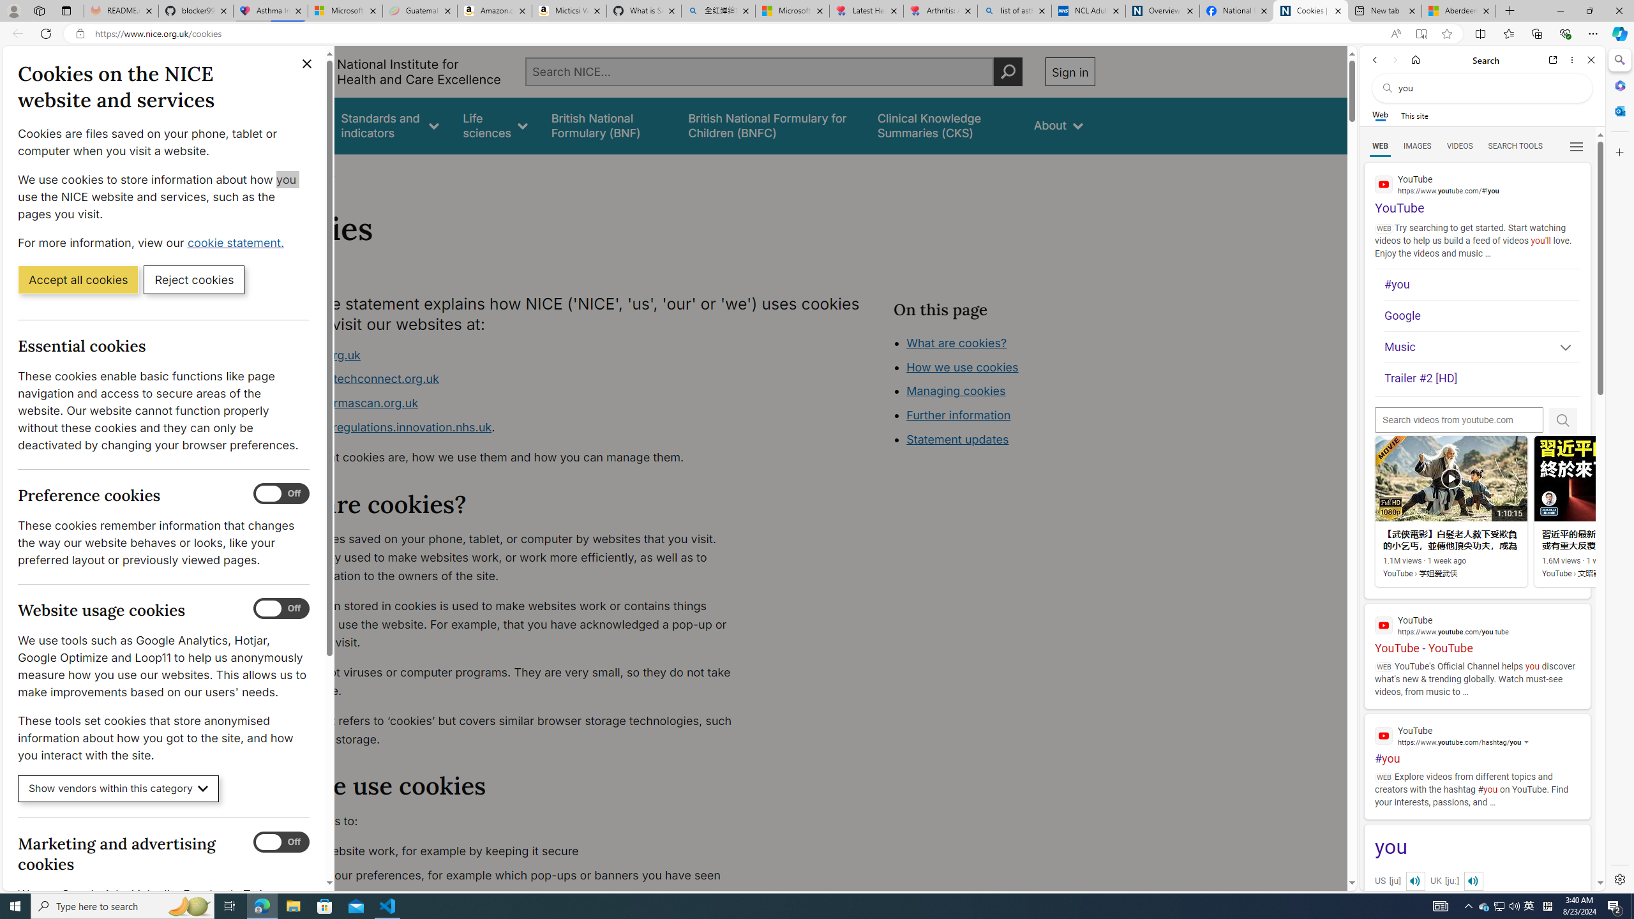 This screenshot has width=1634, height=919. I want to click on Class: in-page-nav__list, so click(993, 392).